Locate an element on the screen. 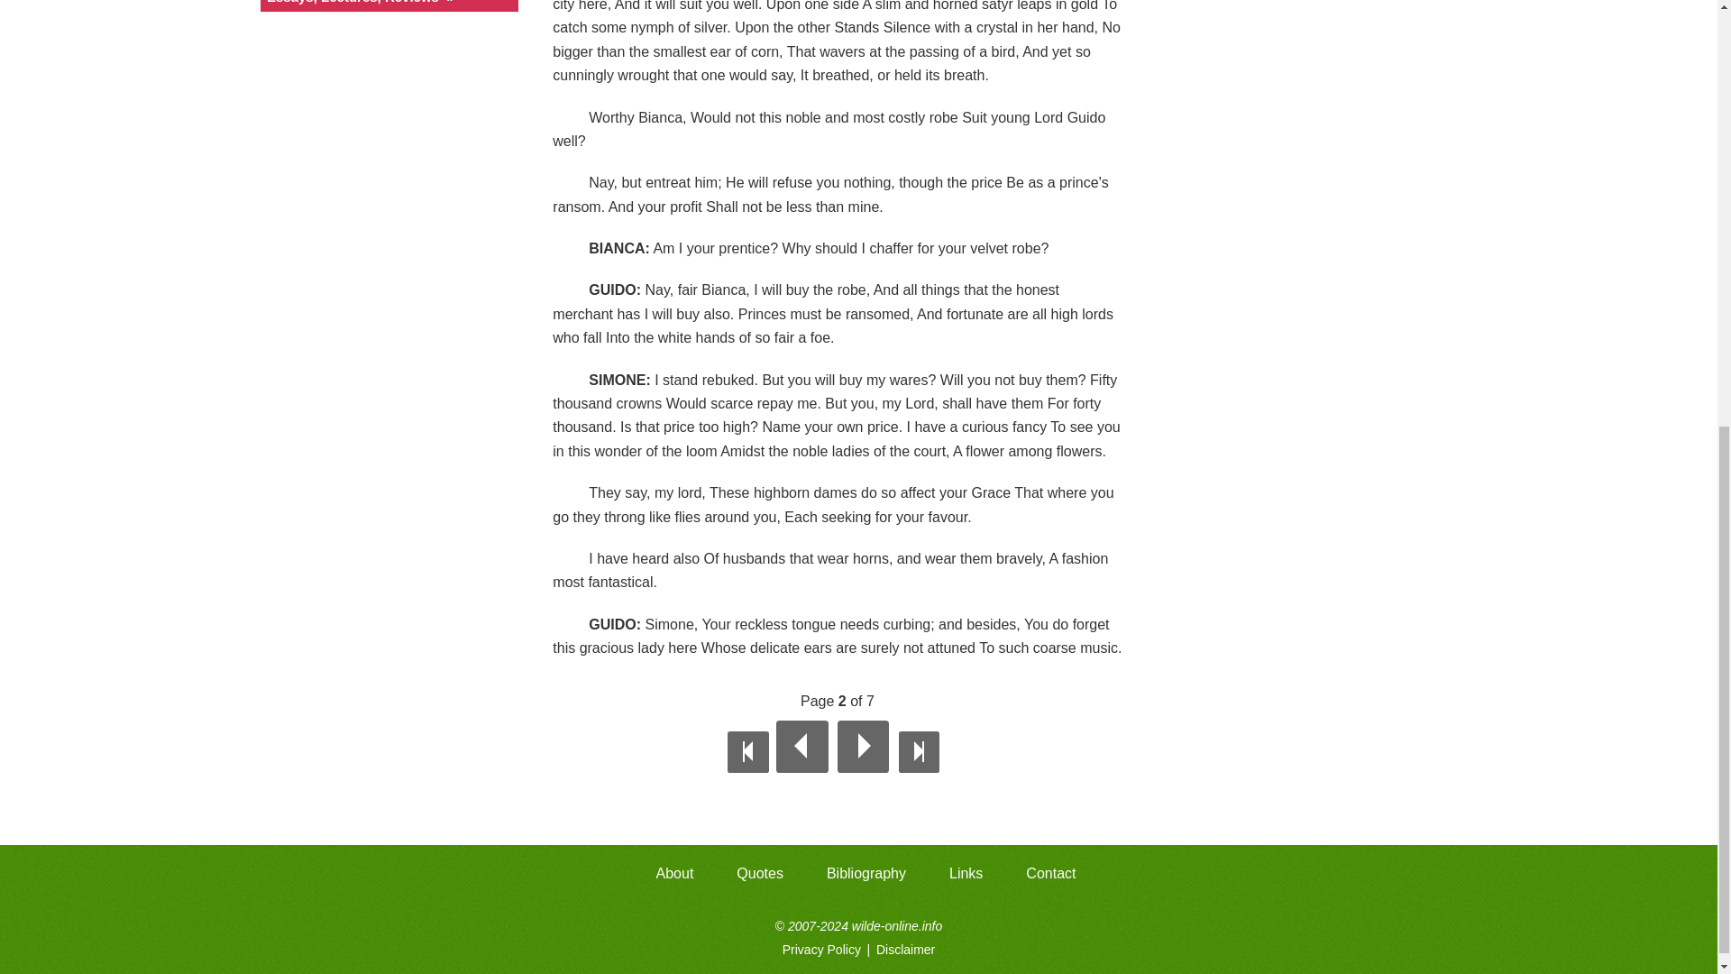 The height and width of the screenshot is (974, 1731). Privacy Policy is located at coordinates (822, 949).